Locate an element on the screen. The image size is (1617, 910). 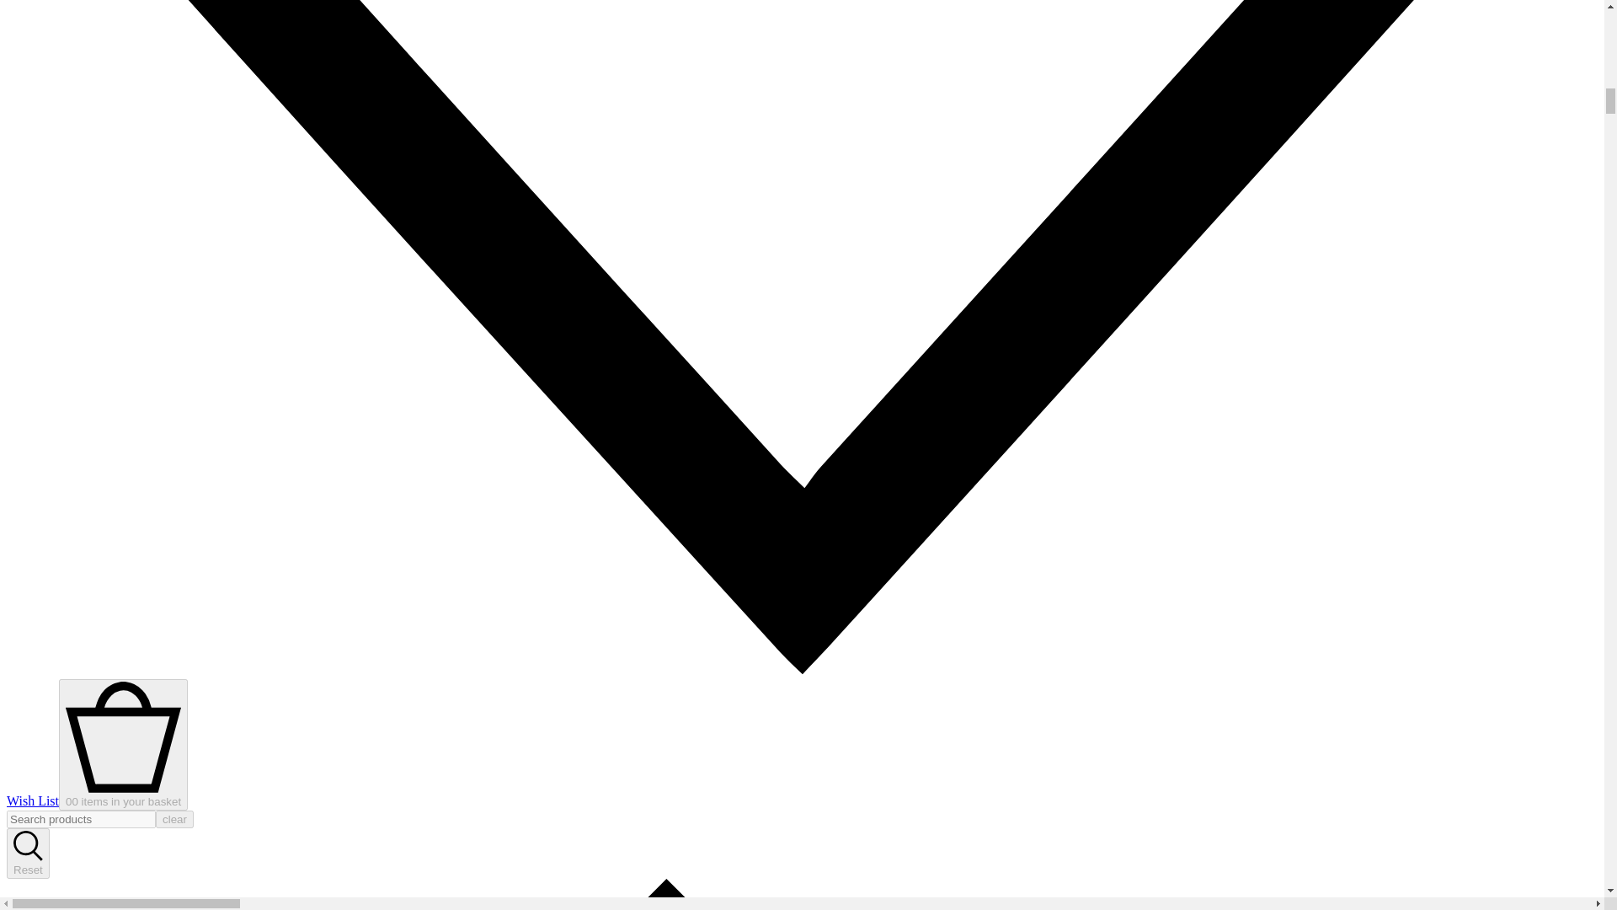
BagFilled is located at coordinates (123, 795).